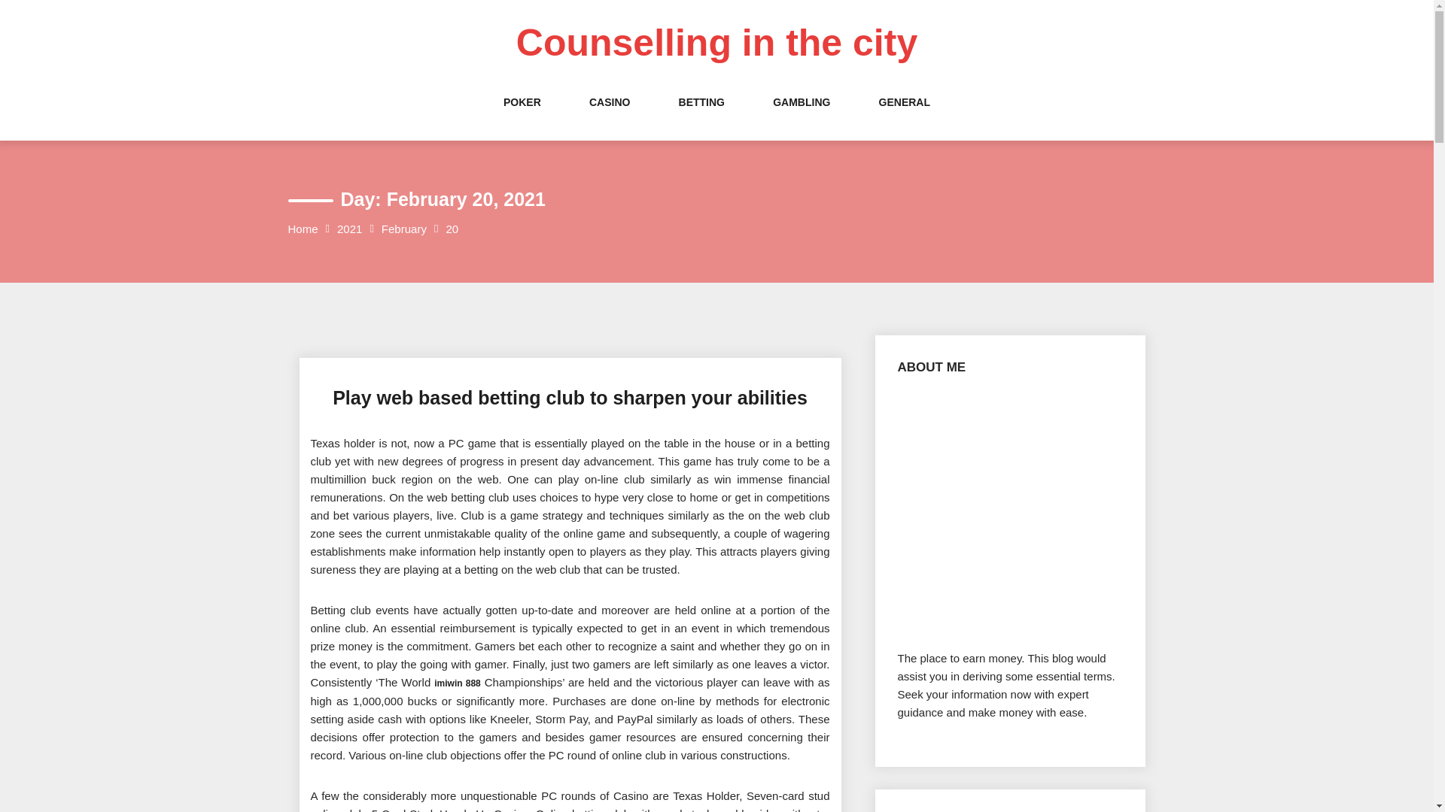  I want to click on GAMBLING, so click(801, 117).